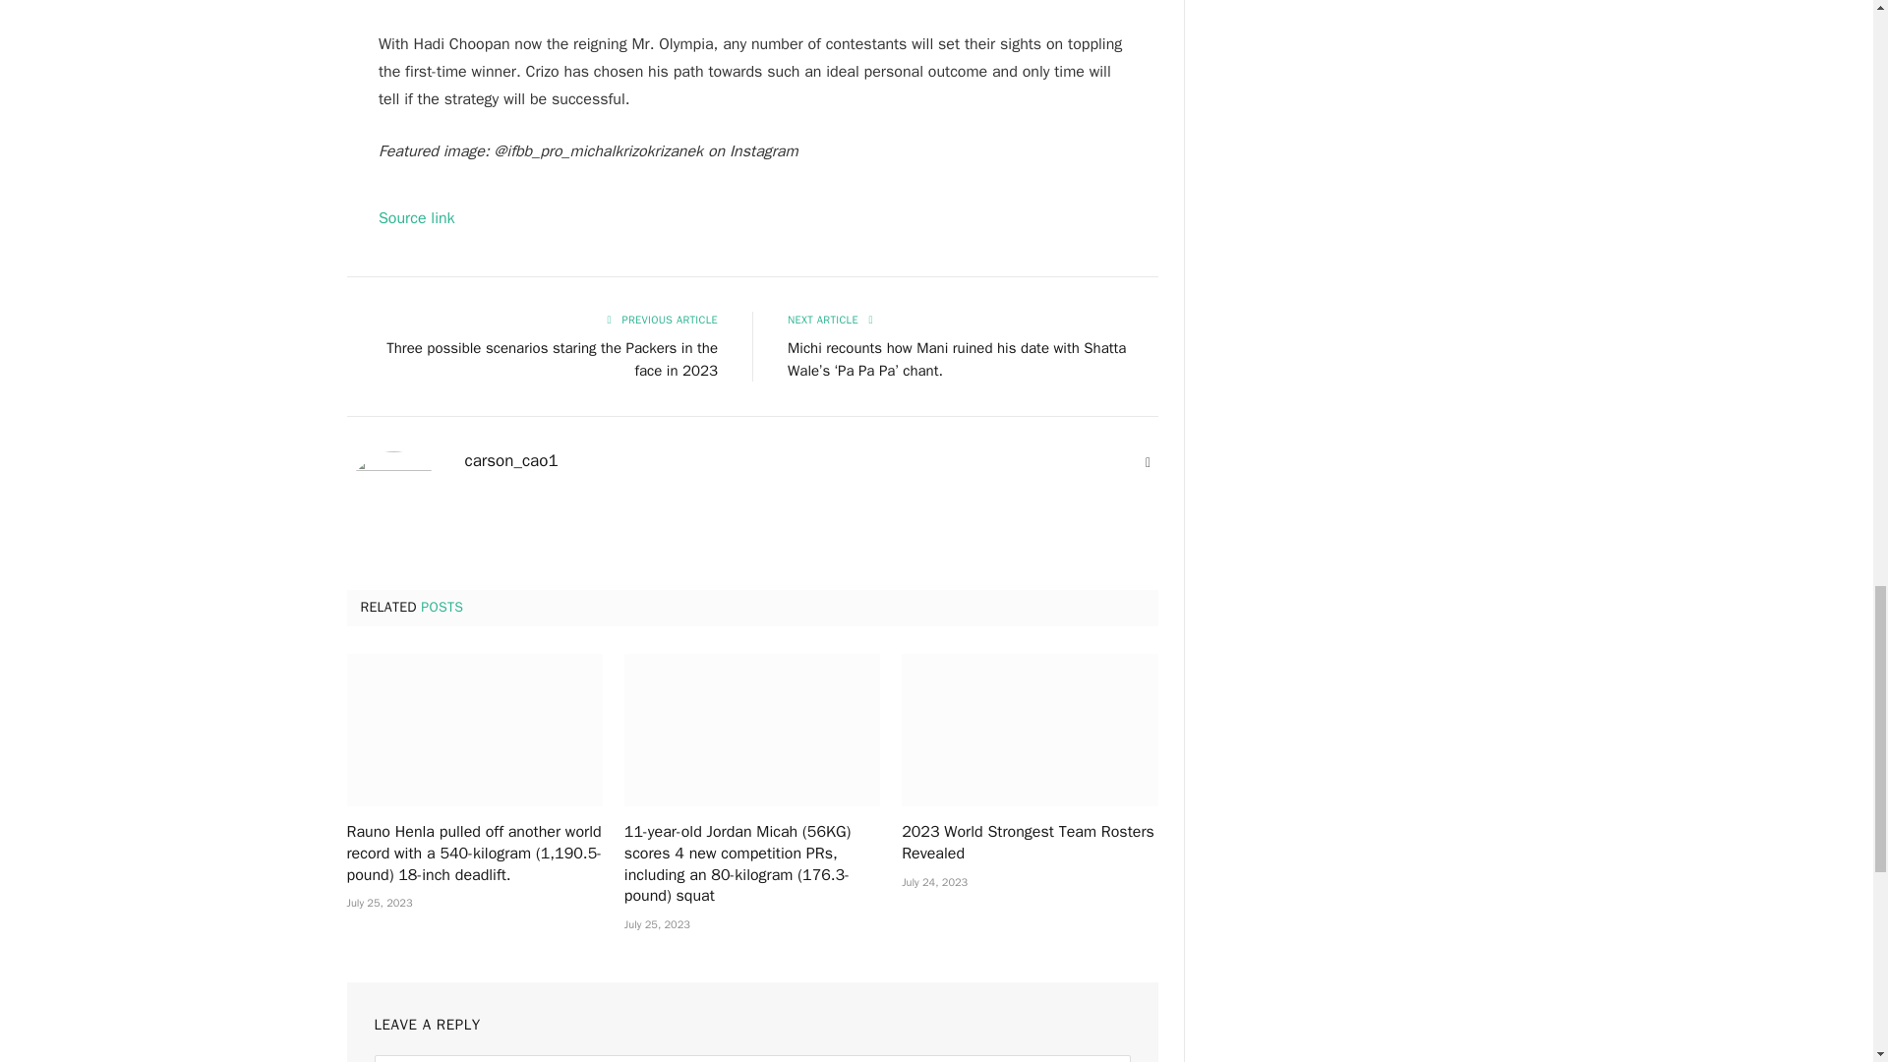 This screenshot has width=1888, height=1062. I want to click on 2023 World Strongest Team Rosters Revealed, so click(1029, 844).